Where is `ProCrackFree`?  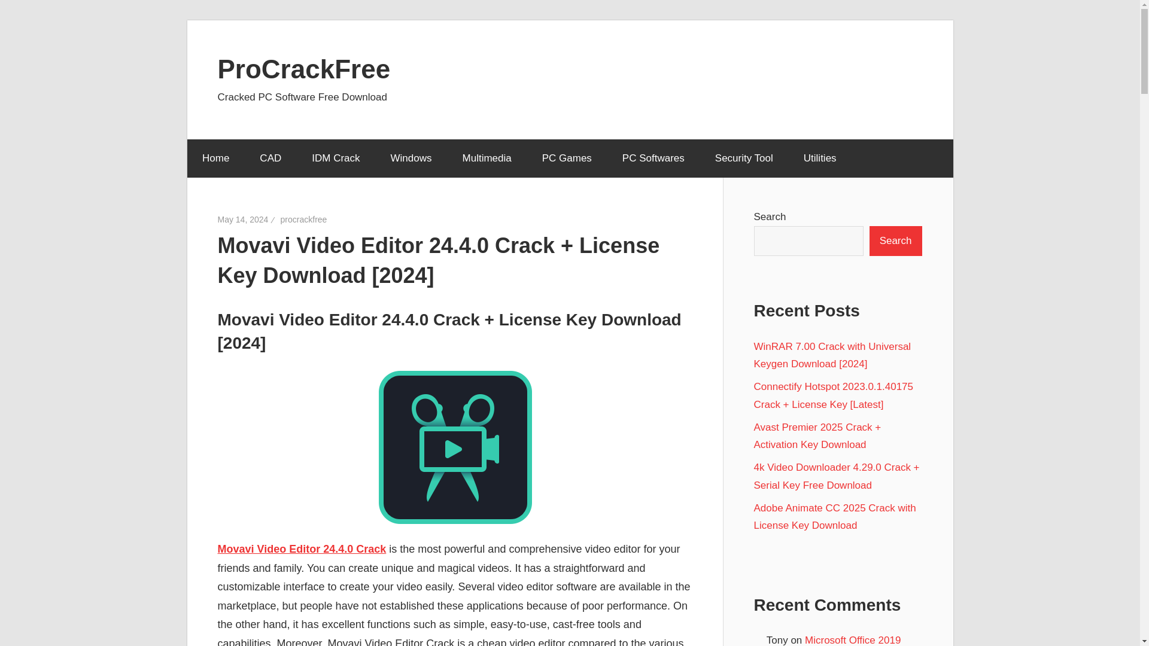 ProCrackFree is located at coordinates (304, 68).